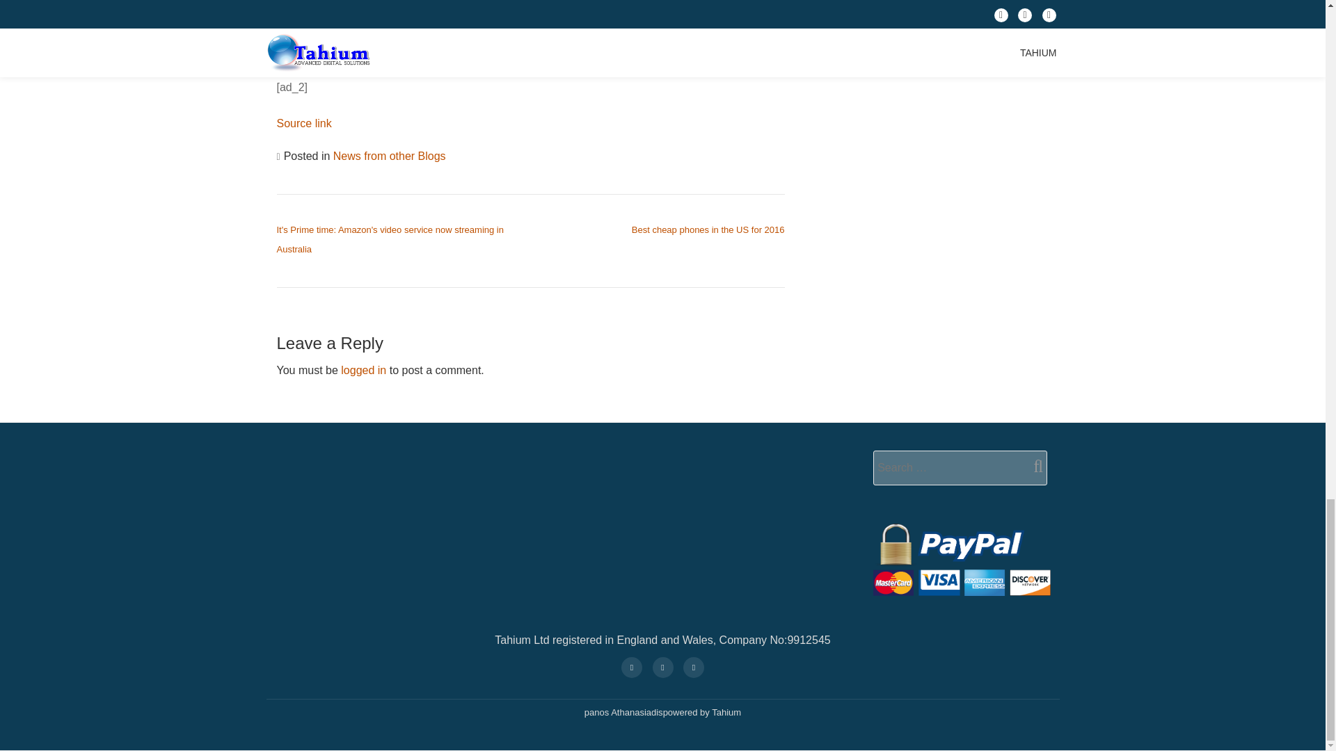 This screenshot has height=751, width=1336. What do you see at coordinates (390, 156) in the screenshot?
I see `News from other Blogs` at bounding box center [390, 156].